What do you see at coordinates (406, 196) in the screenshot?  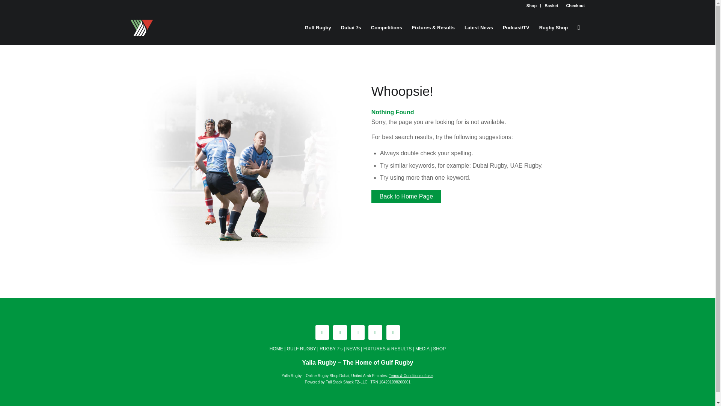 I see `Back to Home Page` at bounding box center [406, 196].